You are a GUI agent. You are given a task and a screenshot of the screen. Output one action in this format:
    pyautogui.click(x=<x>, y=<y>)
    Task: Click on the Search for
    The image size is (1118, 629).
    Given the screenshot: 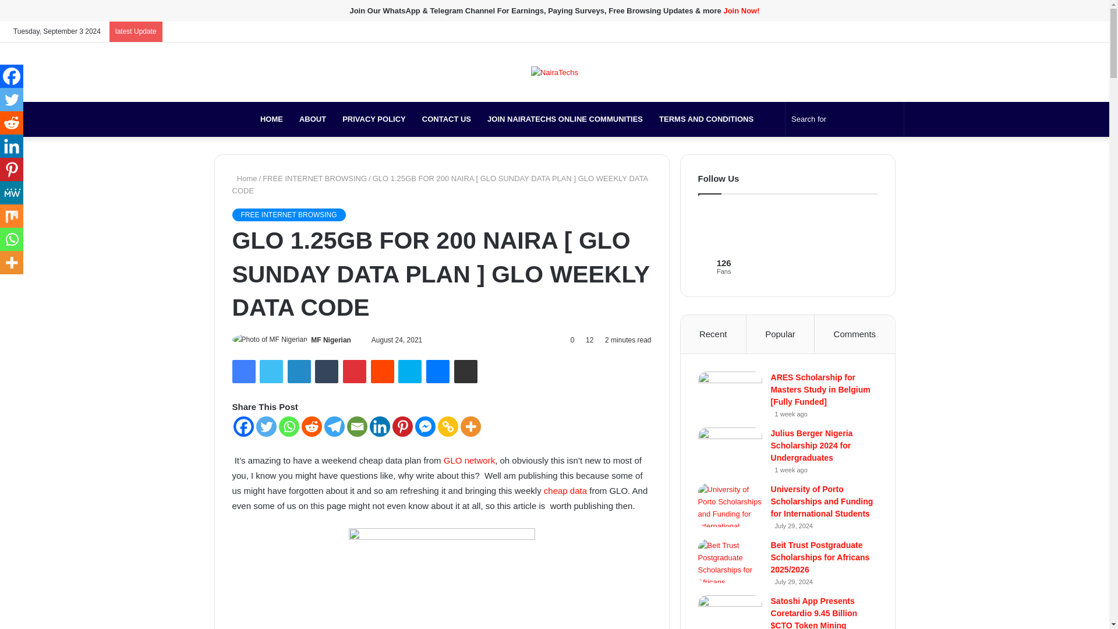 What is the action you would take?
    pyautogui.click(x=844, y=119)
    